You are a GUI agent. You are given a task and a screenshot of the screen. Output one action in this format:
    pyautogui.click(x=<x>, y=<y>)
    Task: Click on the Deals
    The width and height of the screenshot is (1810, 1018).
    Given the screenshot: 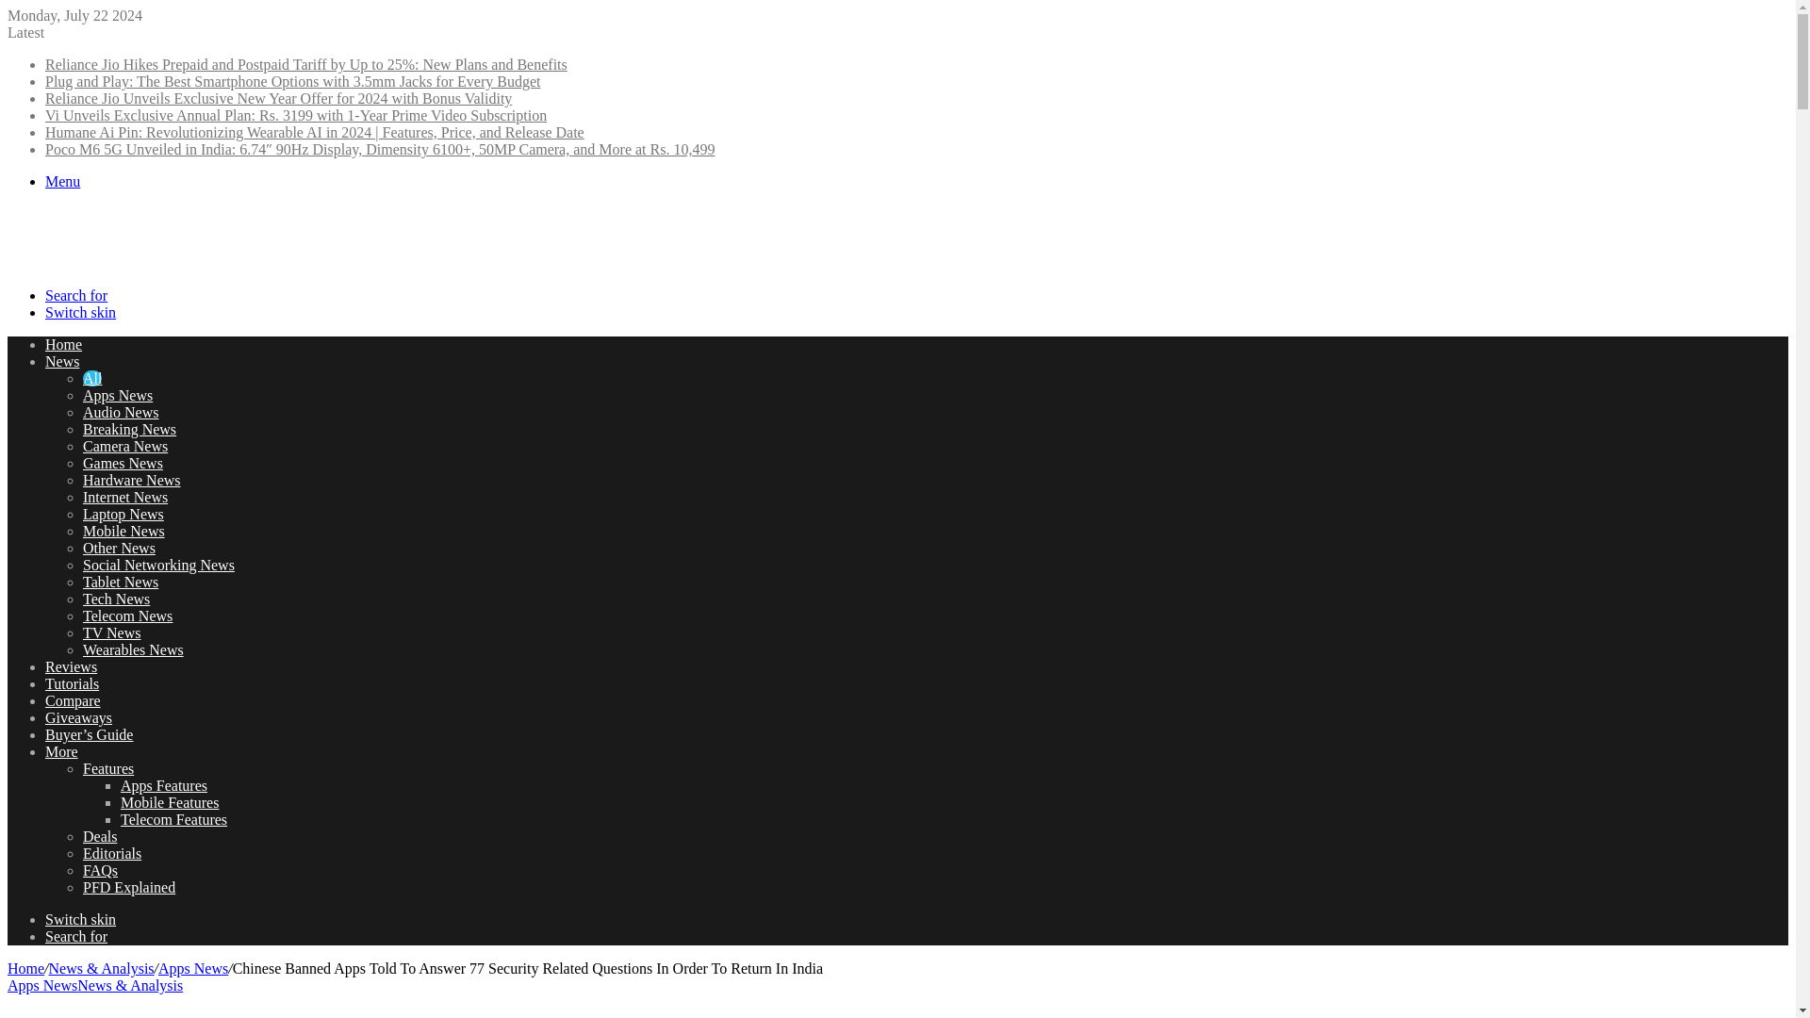 What is the action you would take?
    pyautogui.click(x=100, y=837)
    